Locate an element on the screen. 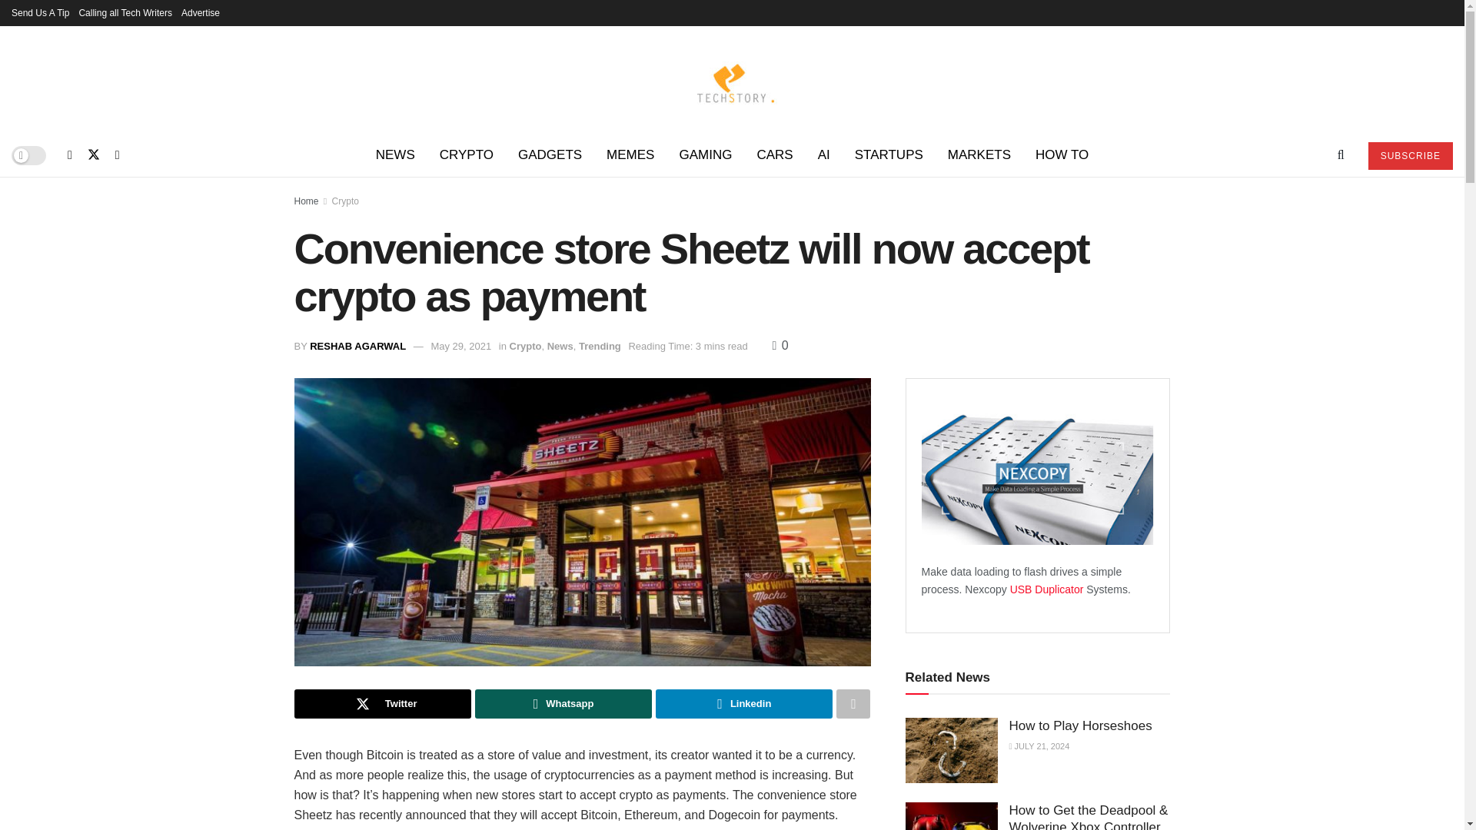 This screenshot has width=1476, height=830. HOW TO is located at coordinates (1062, 155).